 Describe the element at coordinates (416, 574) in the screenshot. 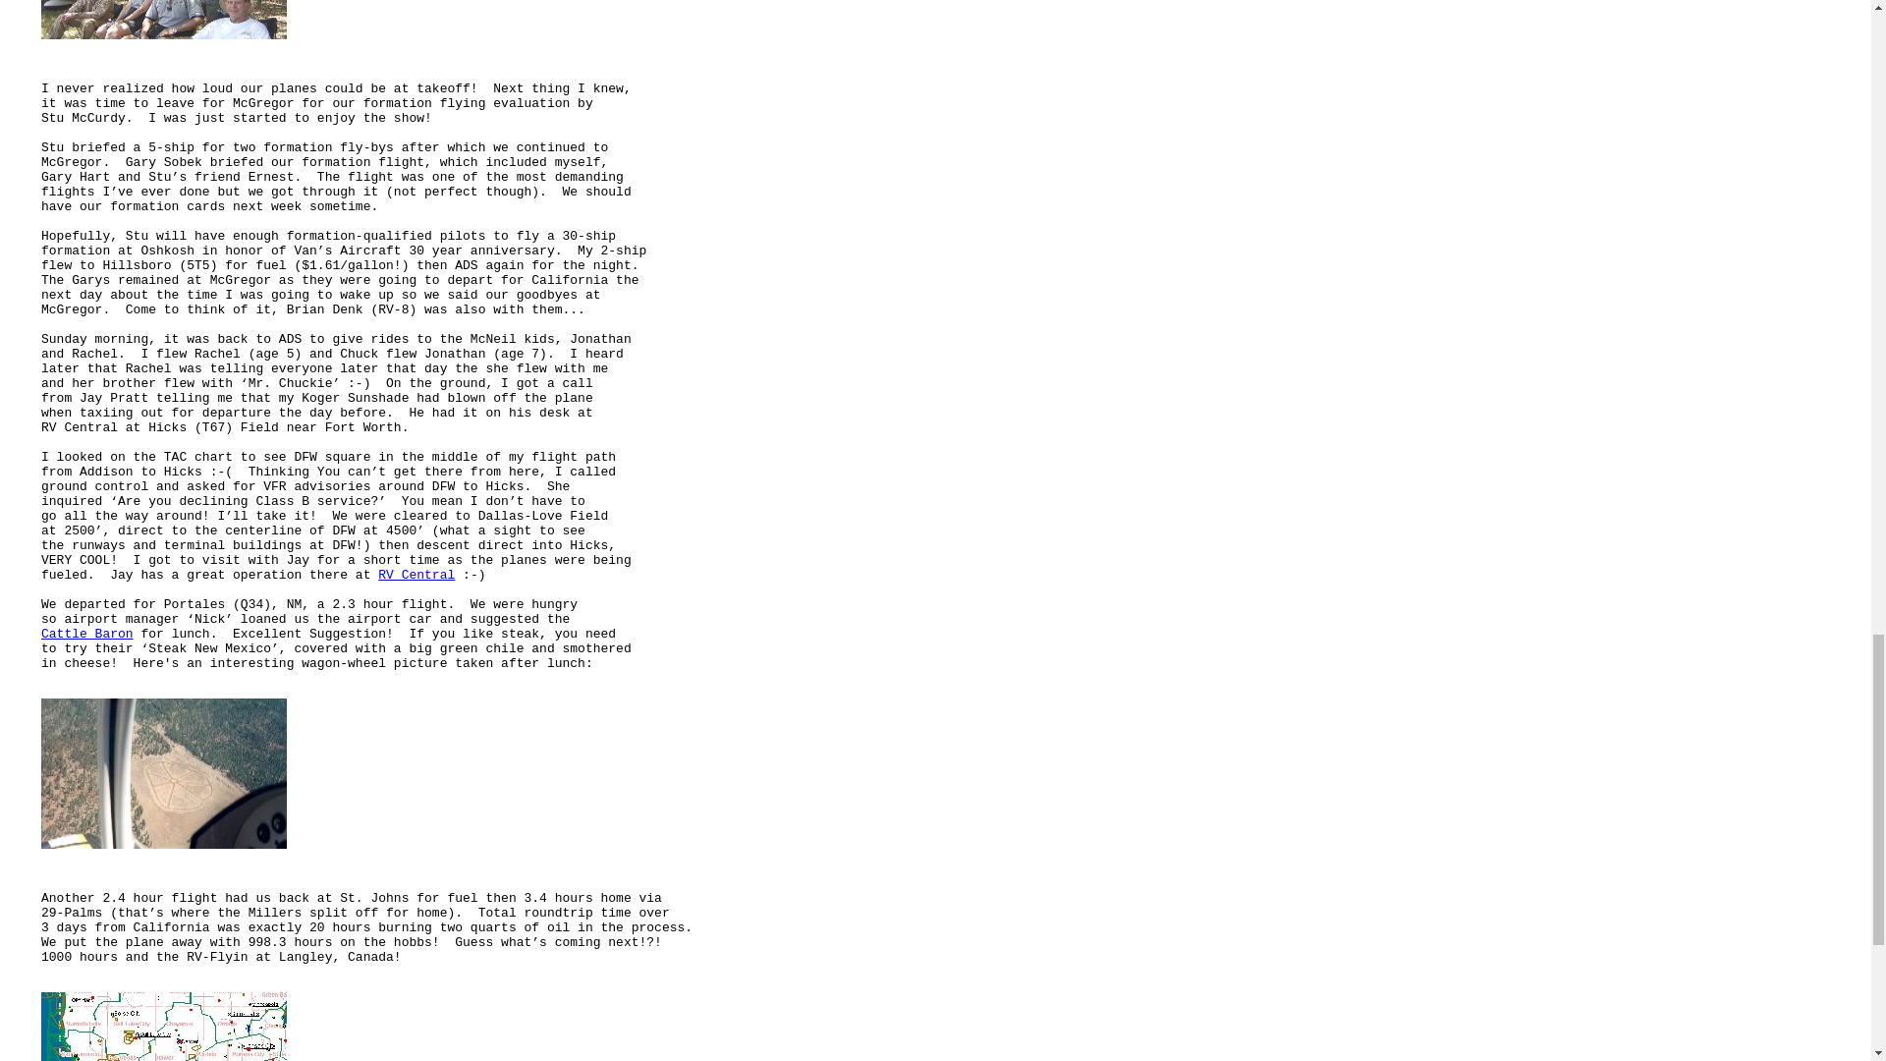

I see `RV Central` at that location.